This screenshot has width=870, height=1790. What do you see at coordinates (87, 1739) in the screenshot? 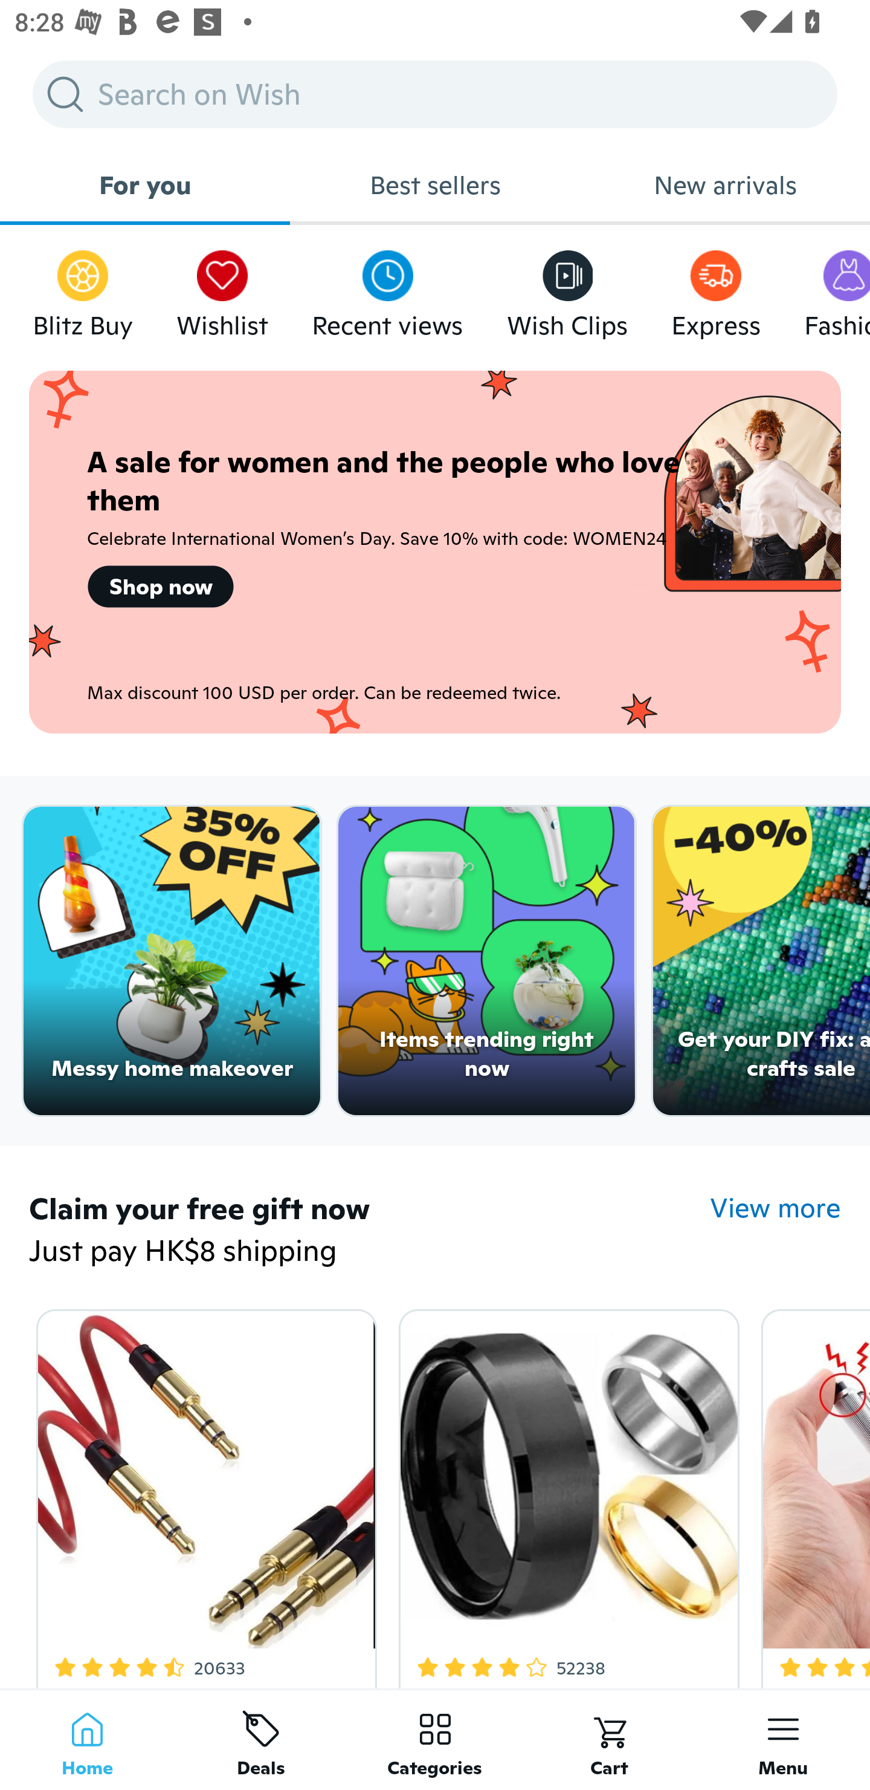
I see `Home` at bounding box center [87, 1739].